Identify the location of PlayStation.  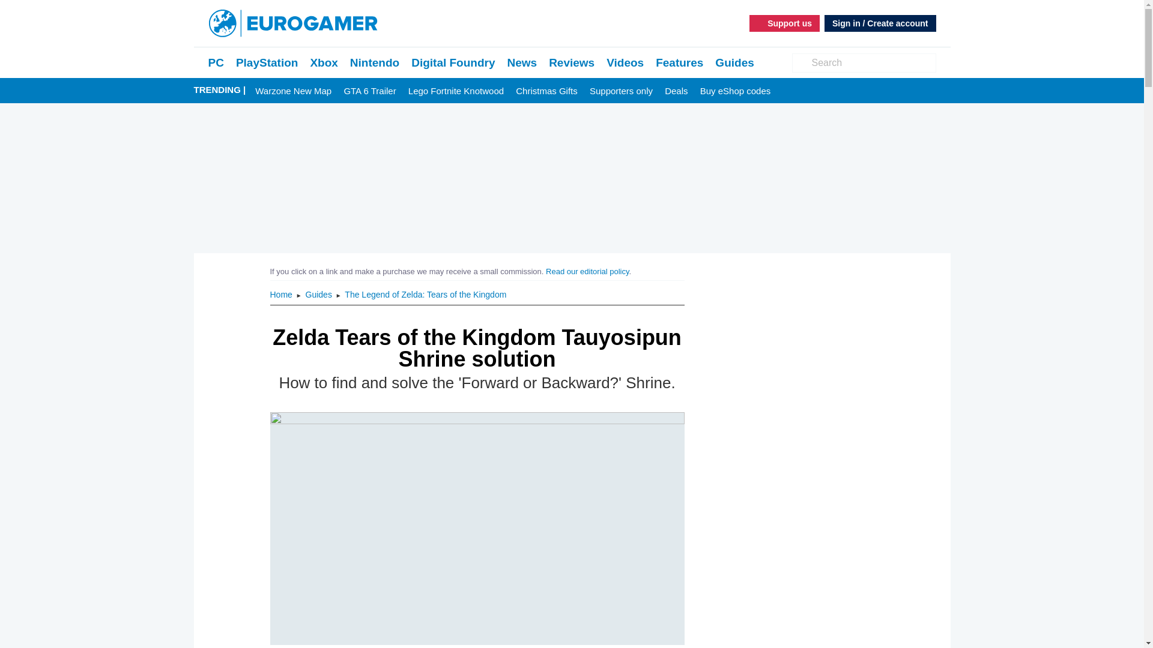
(267, 62).